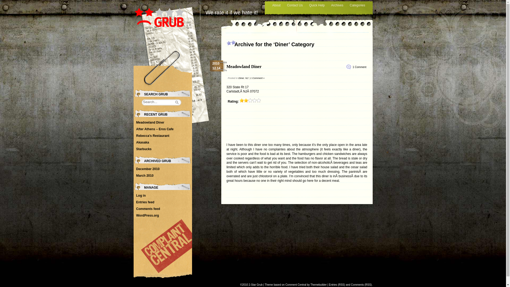 The width and height of the screenshot is (510, 287). What do you see at coordinates (241, 78) in the screenshot?
I see `Diner` at bounding box center [241, 78].